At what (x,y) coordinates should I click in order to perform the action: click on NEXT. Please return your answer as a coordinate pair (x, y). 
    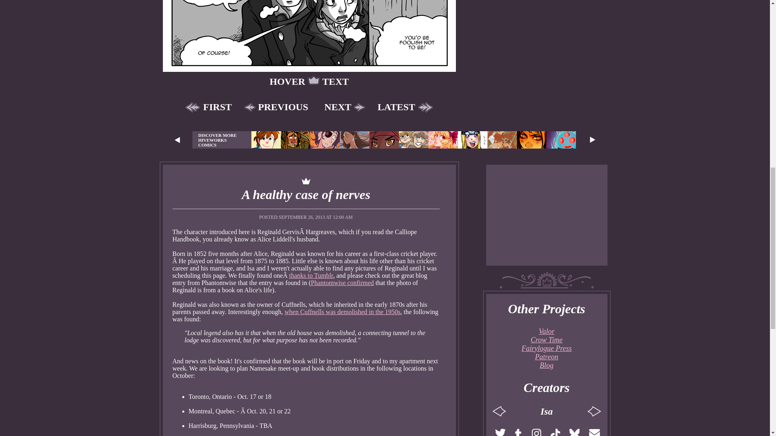
    Looking at the image, I should click on (343, 107).